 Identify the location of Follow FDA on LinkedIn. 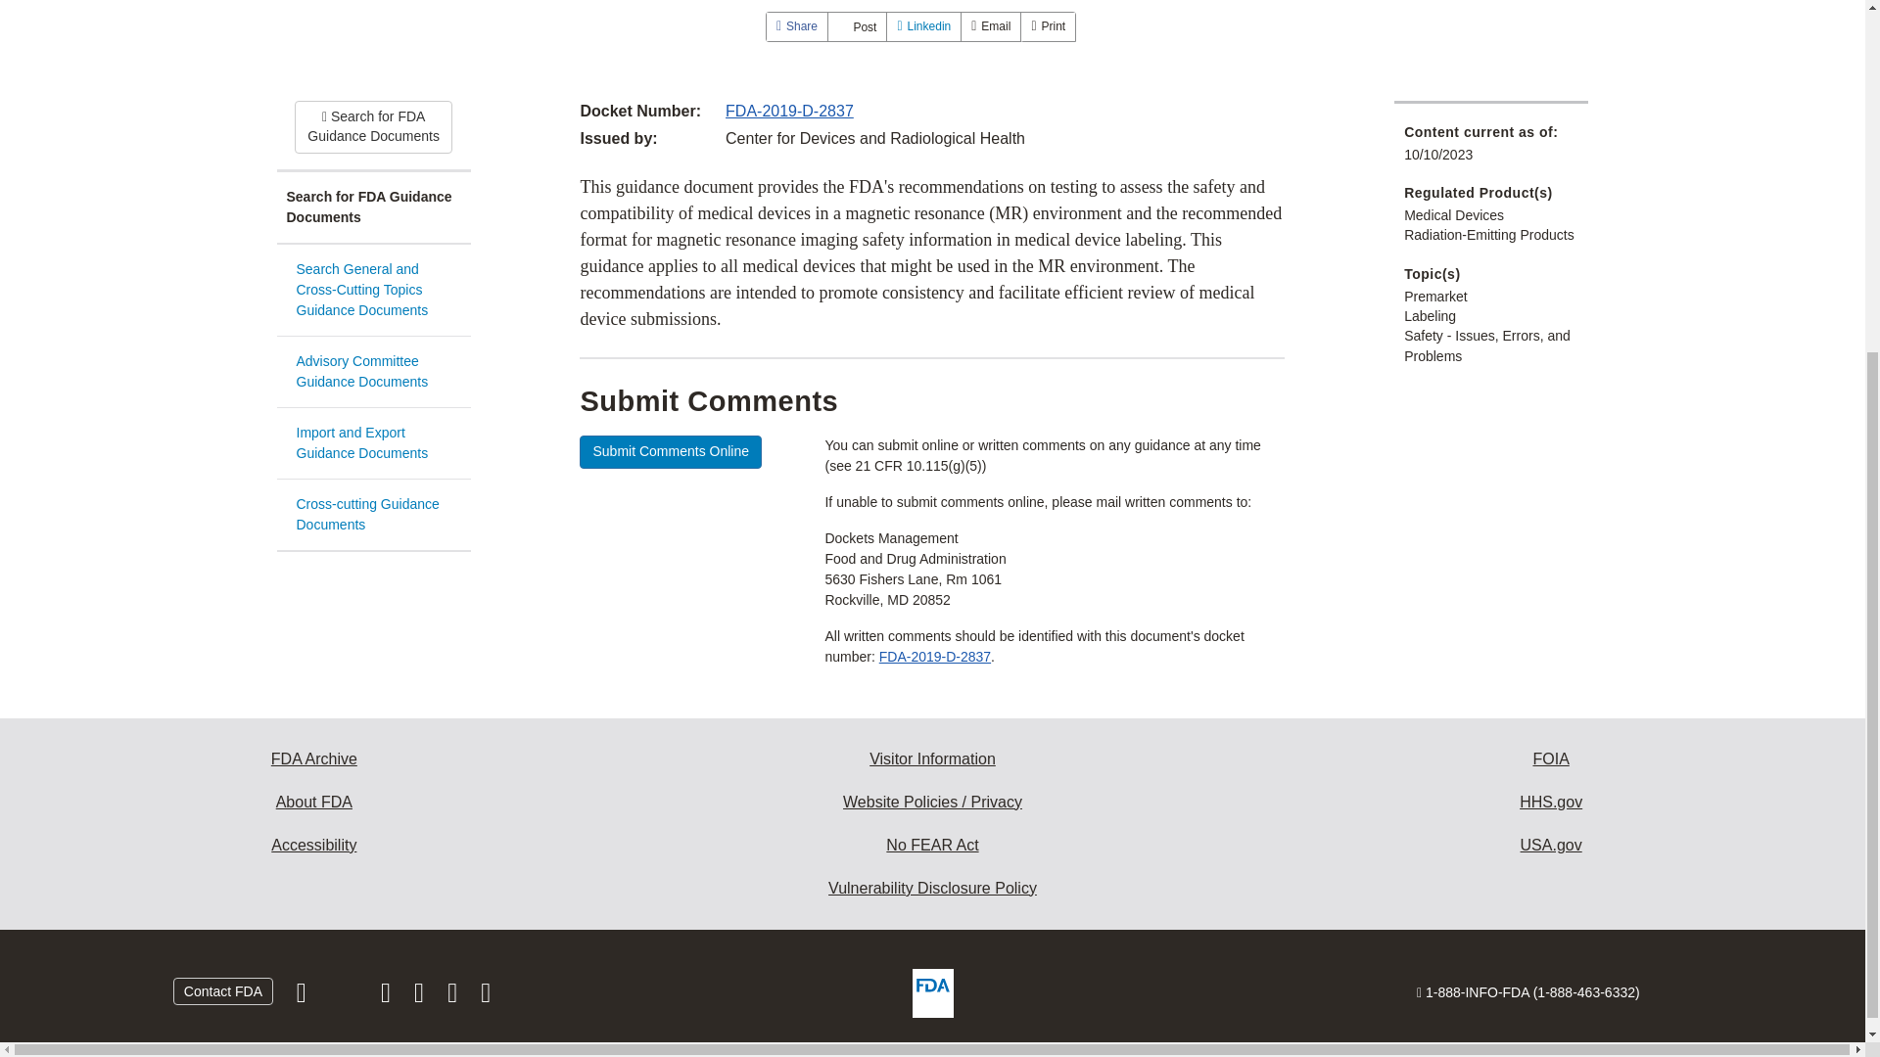
(421, 996).